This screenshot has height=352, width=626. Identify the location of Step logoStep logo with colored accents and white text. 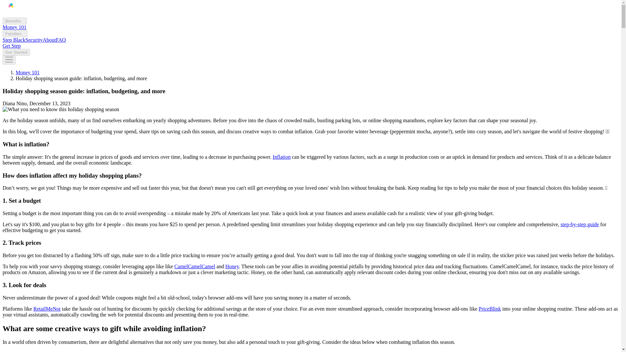
(11, 9).